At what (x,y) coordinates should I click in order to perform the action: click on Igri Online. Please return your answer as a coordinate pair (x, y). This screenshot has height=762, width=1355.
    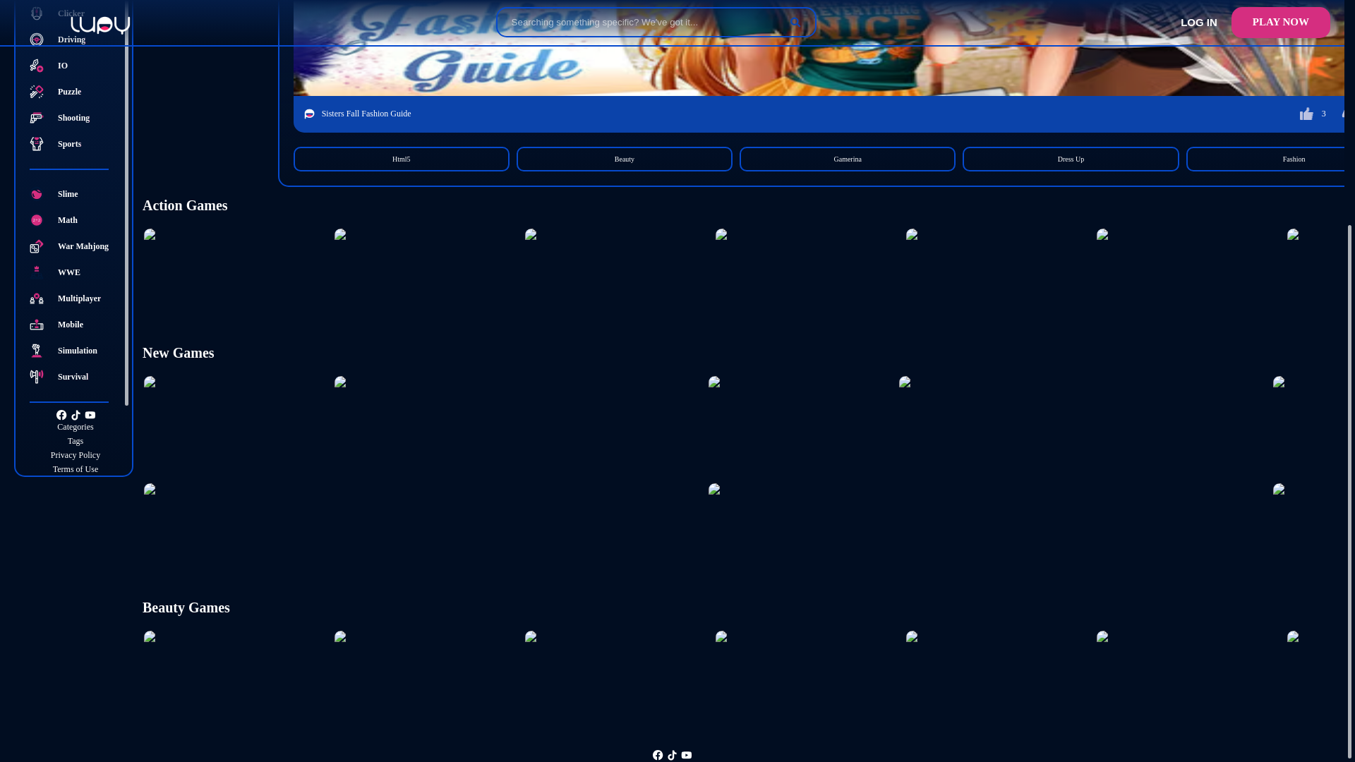
    Looking at the image, I should click on (76, 511).